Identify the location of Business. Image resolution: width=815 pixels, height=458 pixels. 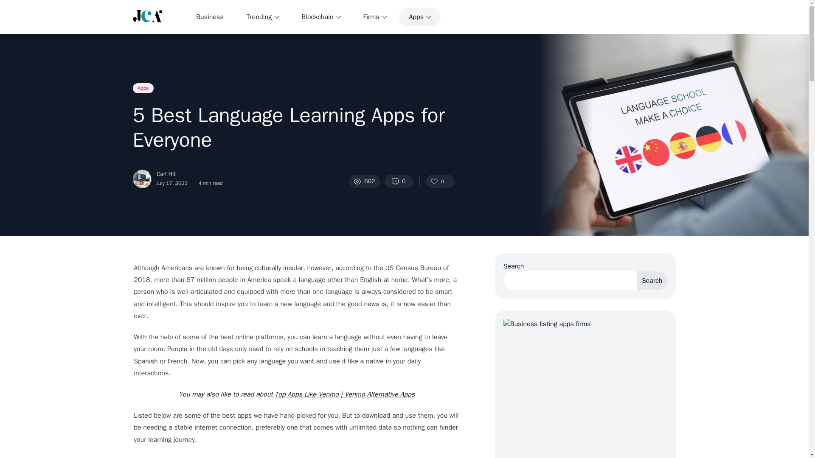
(210, 17).